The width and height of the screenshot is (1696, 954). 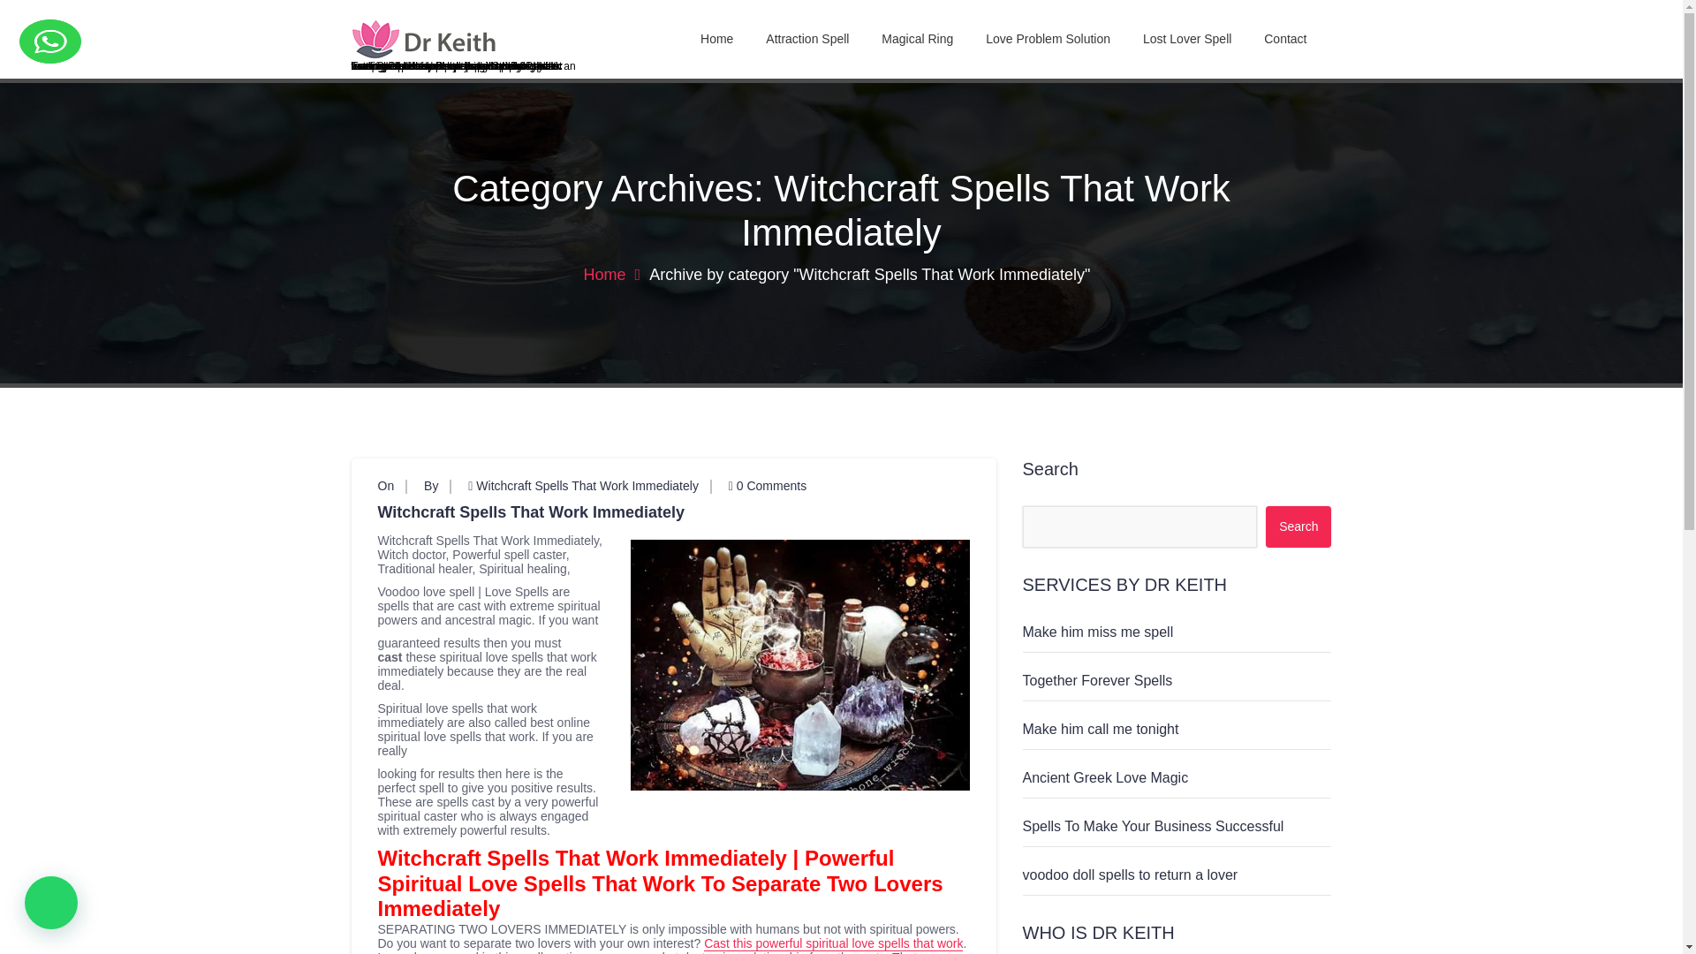 What do you see at coordinates (1298, 526) in the screenshot?
I see `Search` at bounding box center [1298, 526].